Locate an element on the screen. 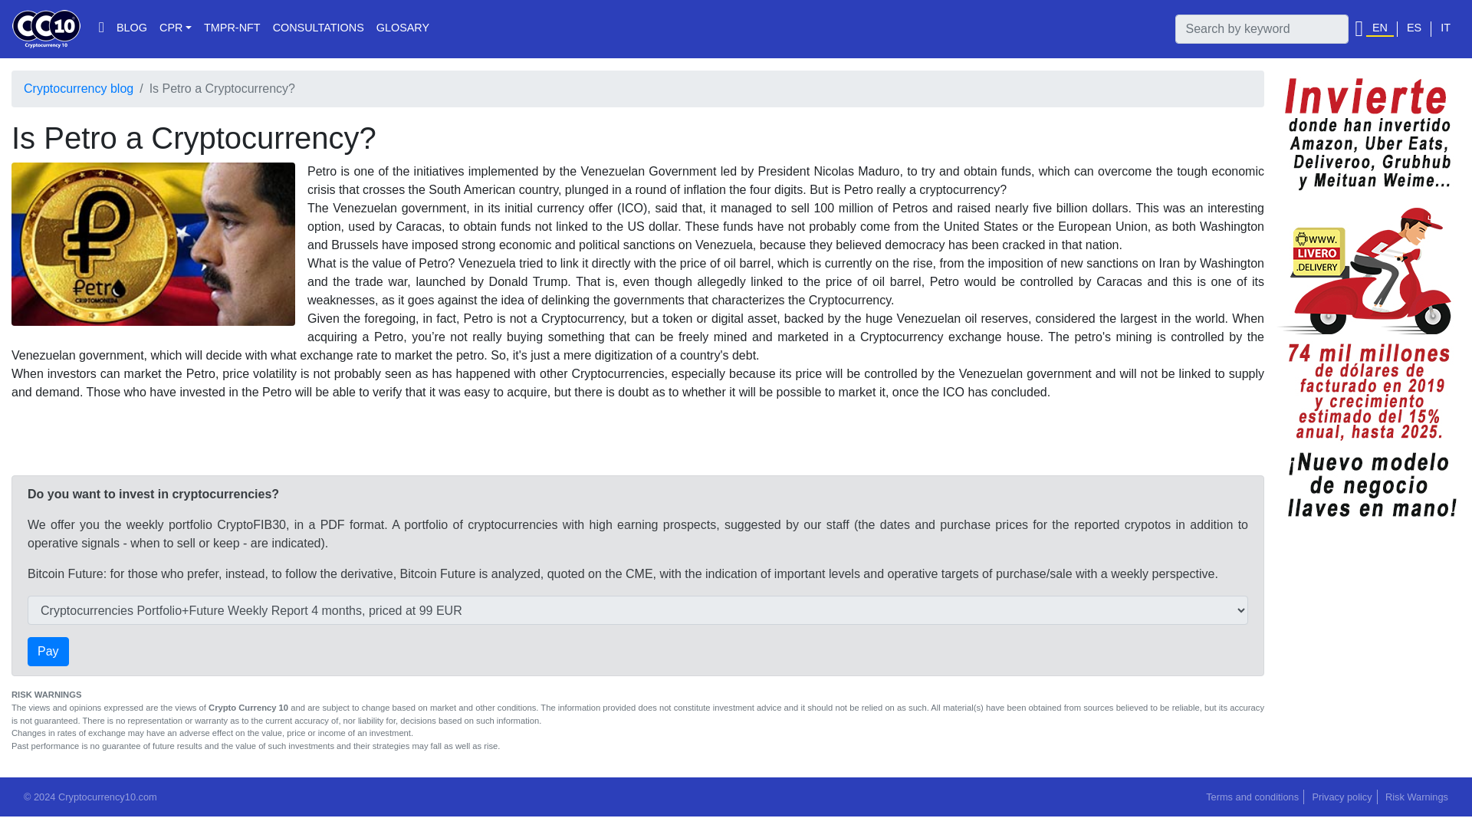 Image resolution: width=1472 pixels, height=828 pixels. Privacy policy is located at coordinates (1342, 797).